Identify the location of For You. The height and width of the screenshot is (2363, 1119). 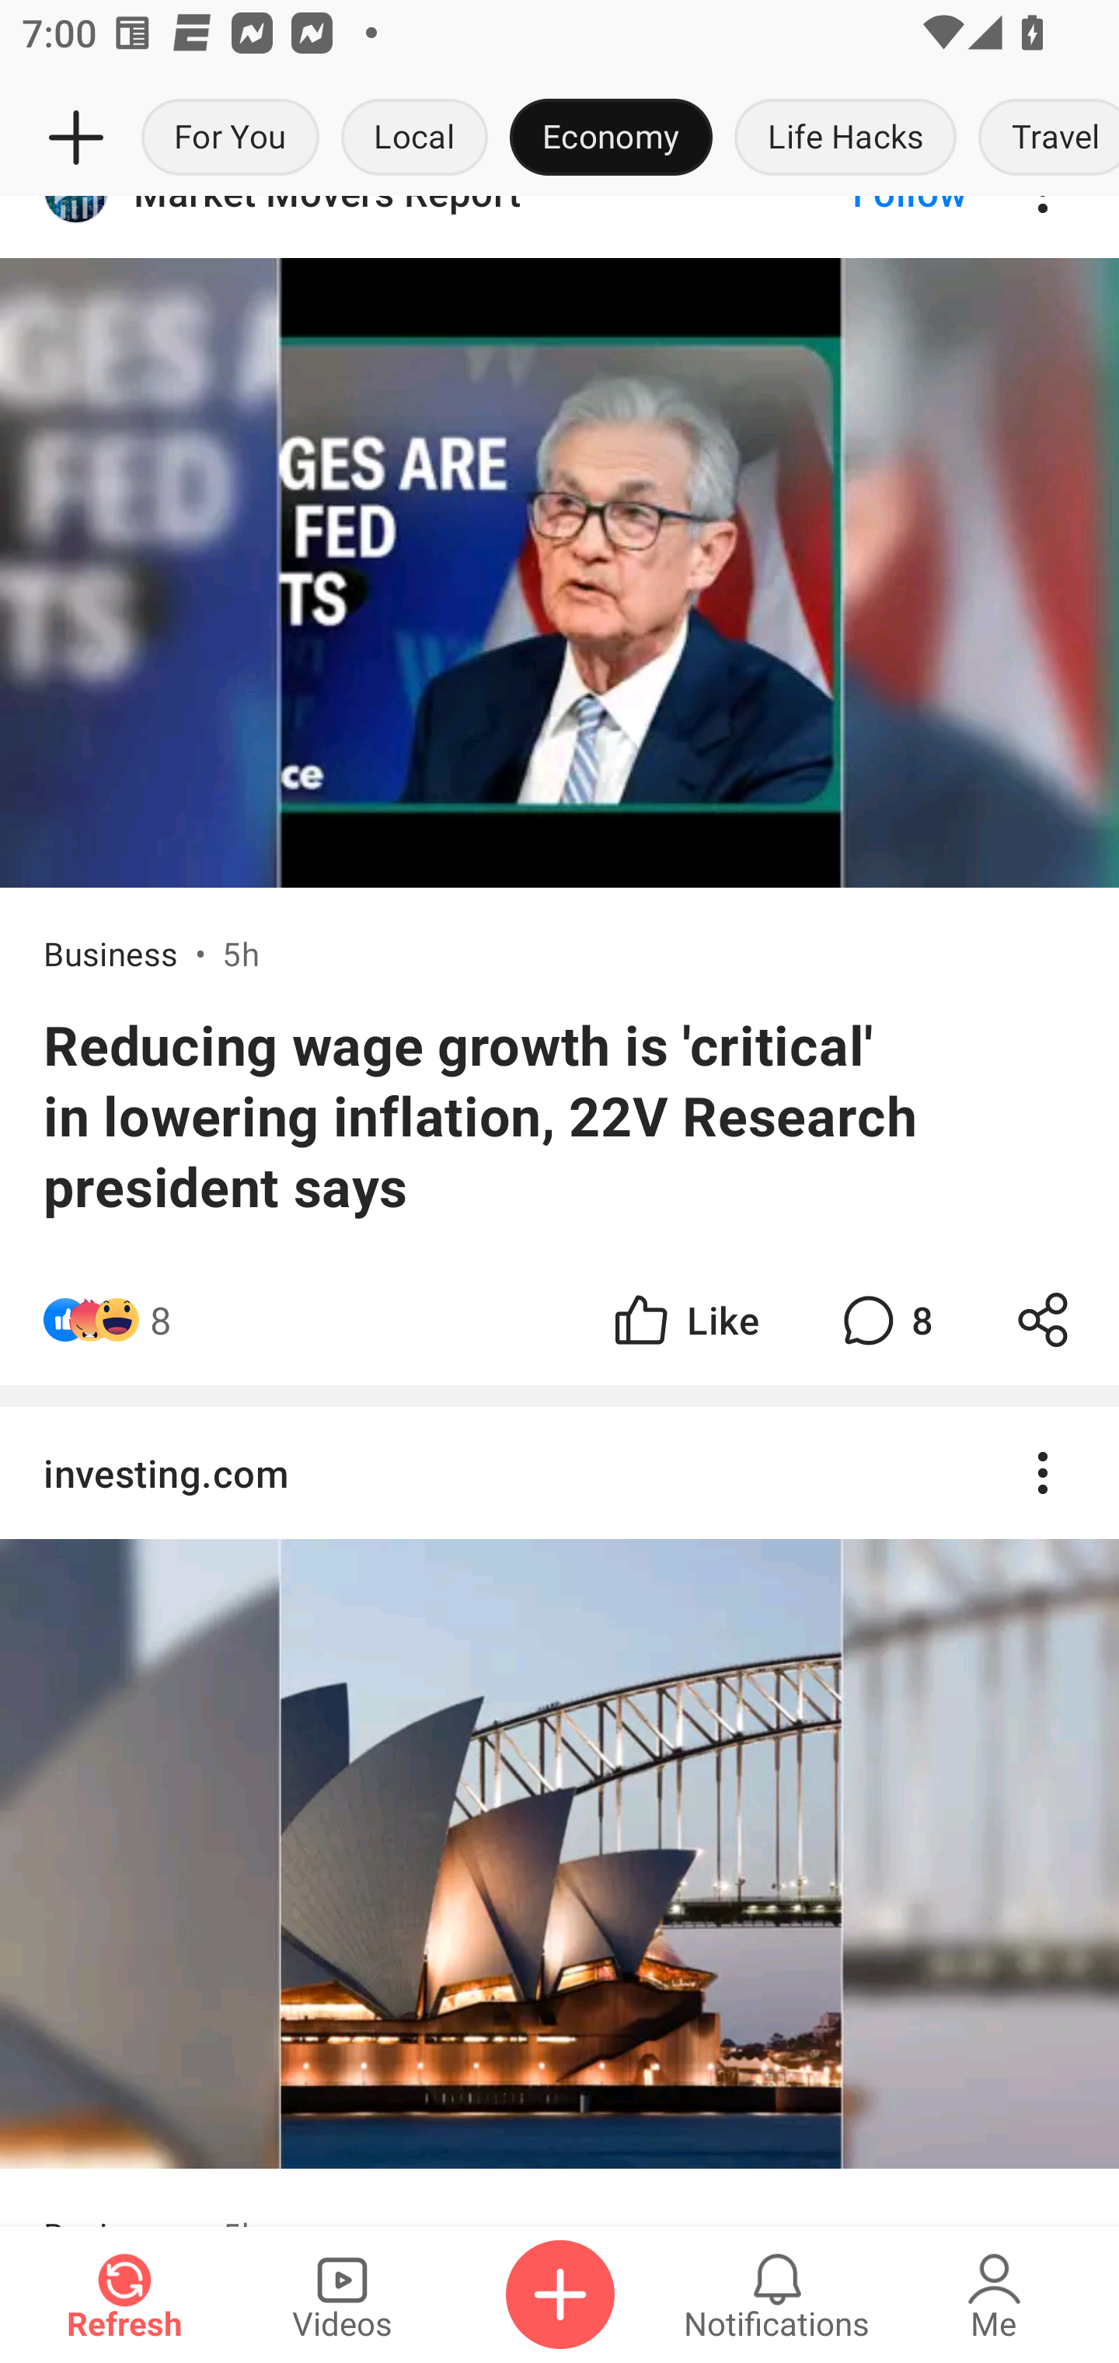
(230, 138).